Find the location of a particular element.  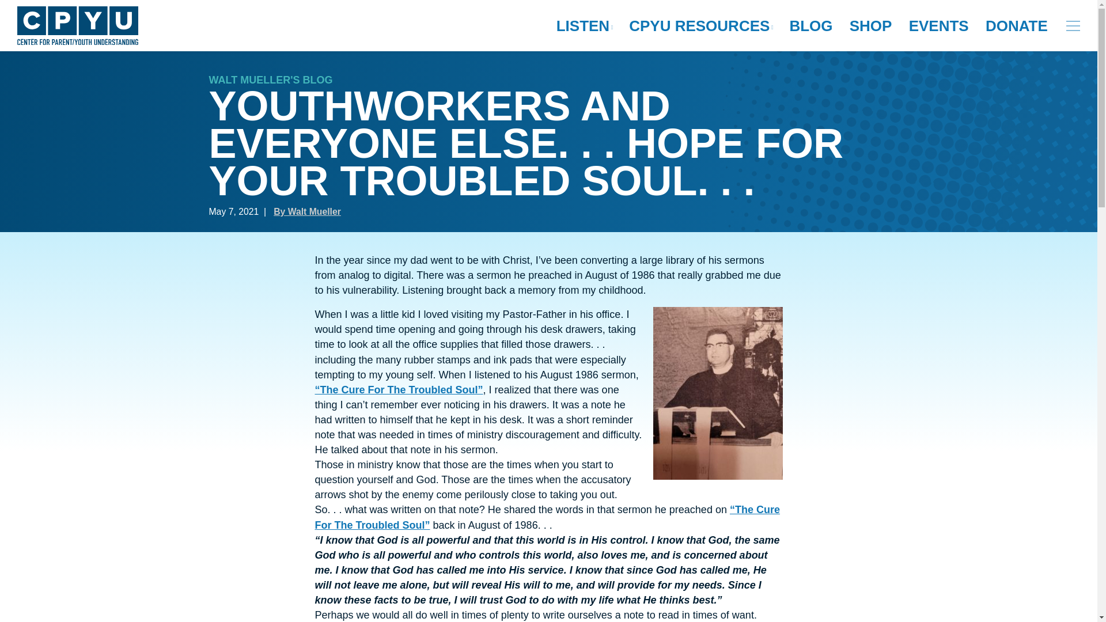

By Walt Mueller is located at coordinates (306, 211).